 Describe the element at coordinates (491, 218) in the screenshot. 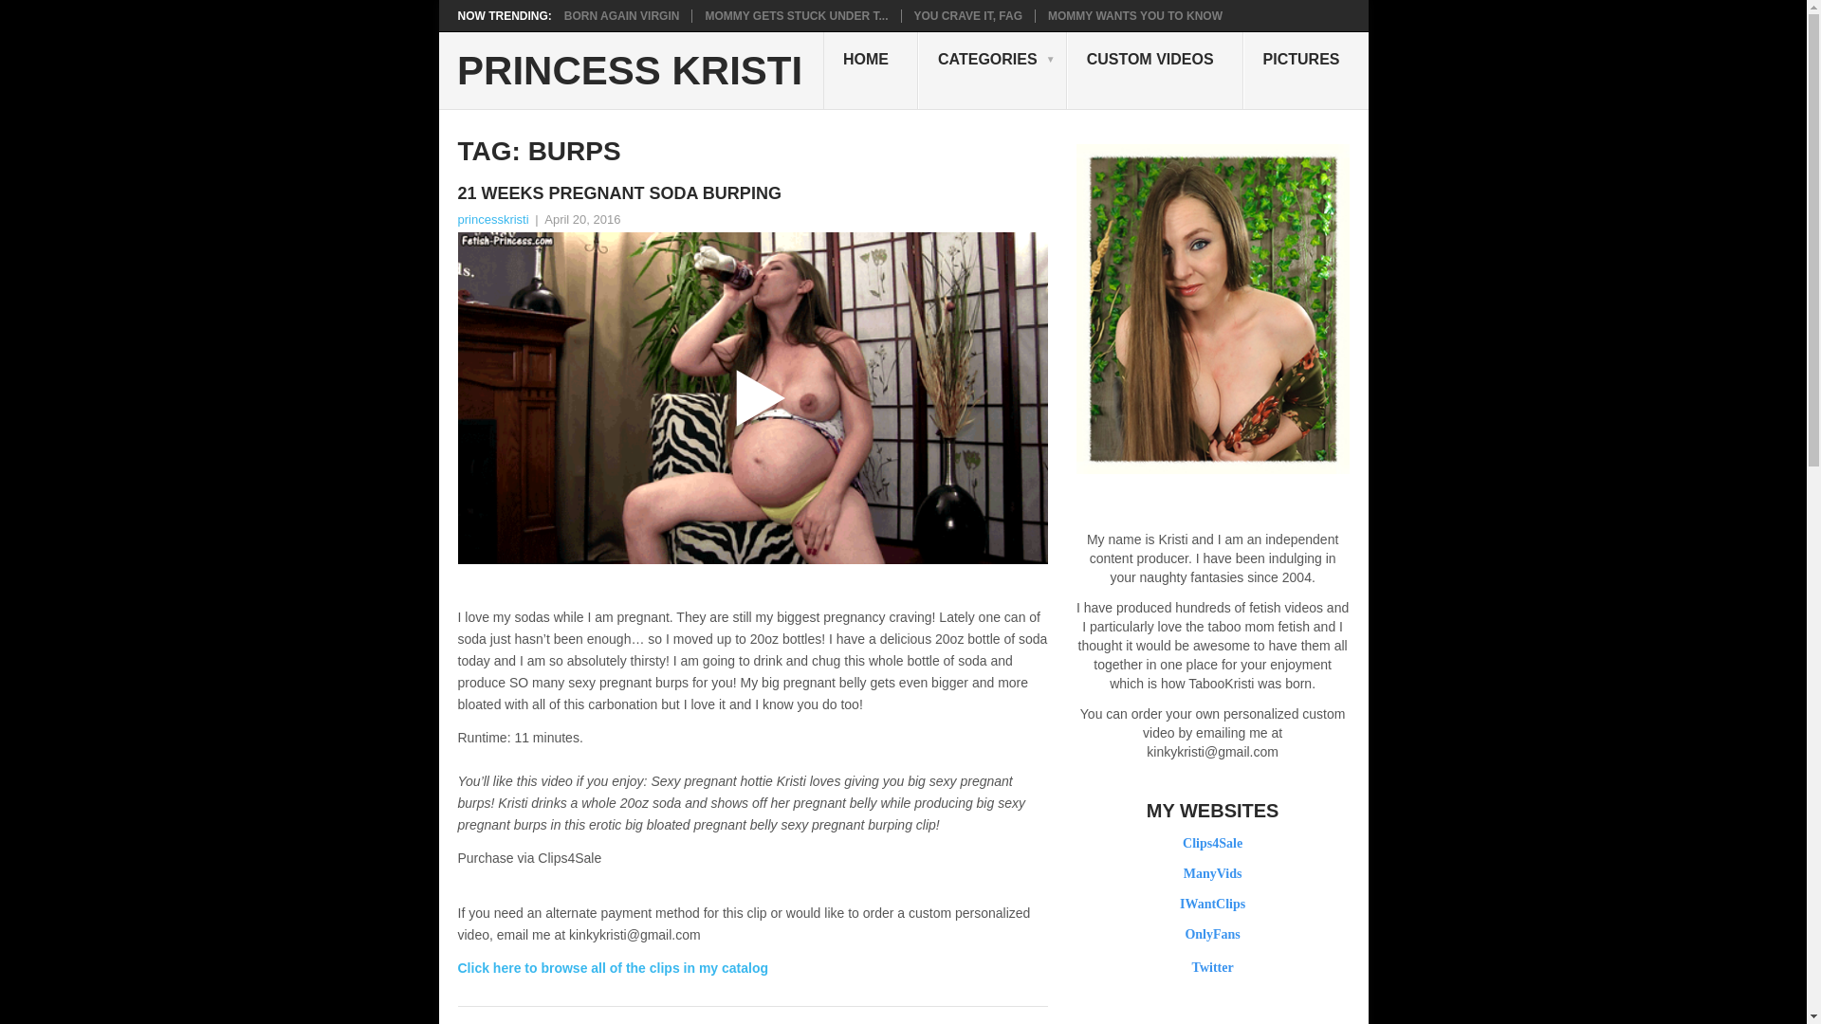

I see `Posts by princesskristi` at that location.